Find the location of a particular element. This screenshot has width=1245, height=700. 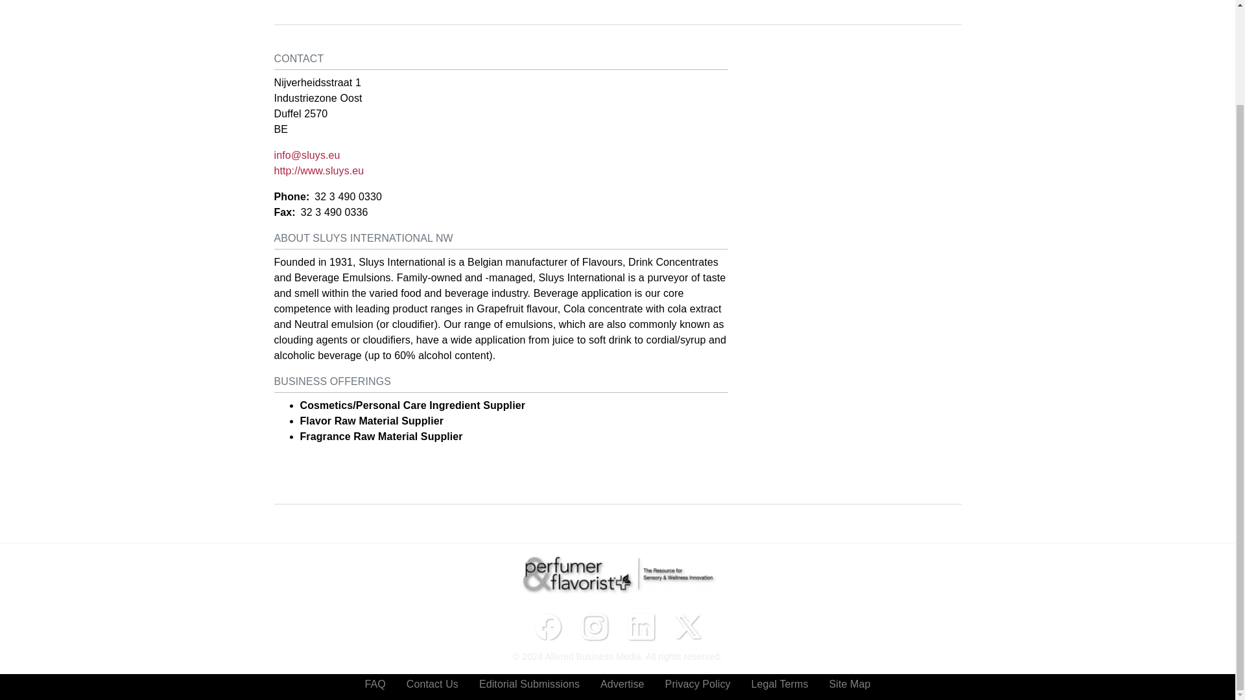

Facebook icon is located at coordinates (547, 627).